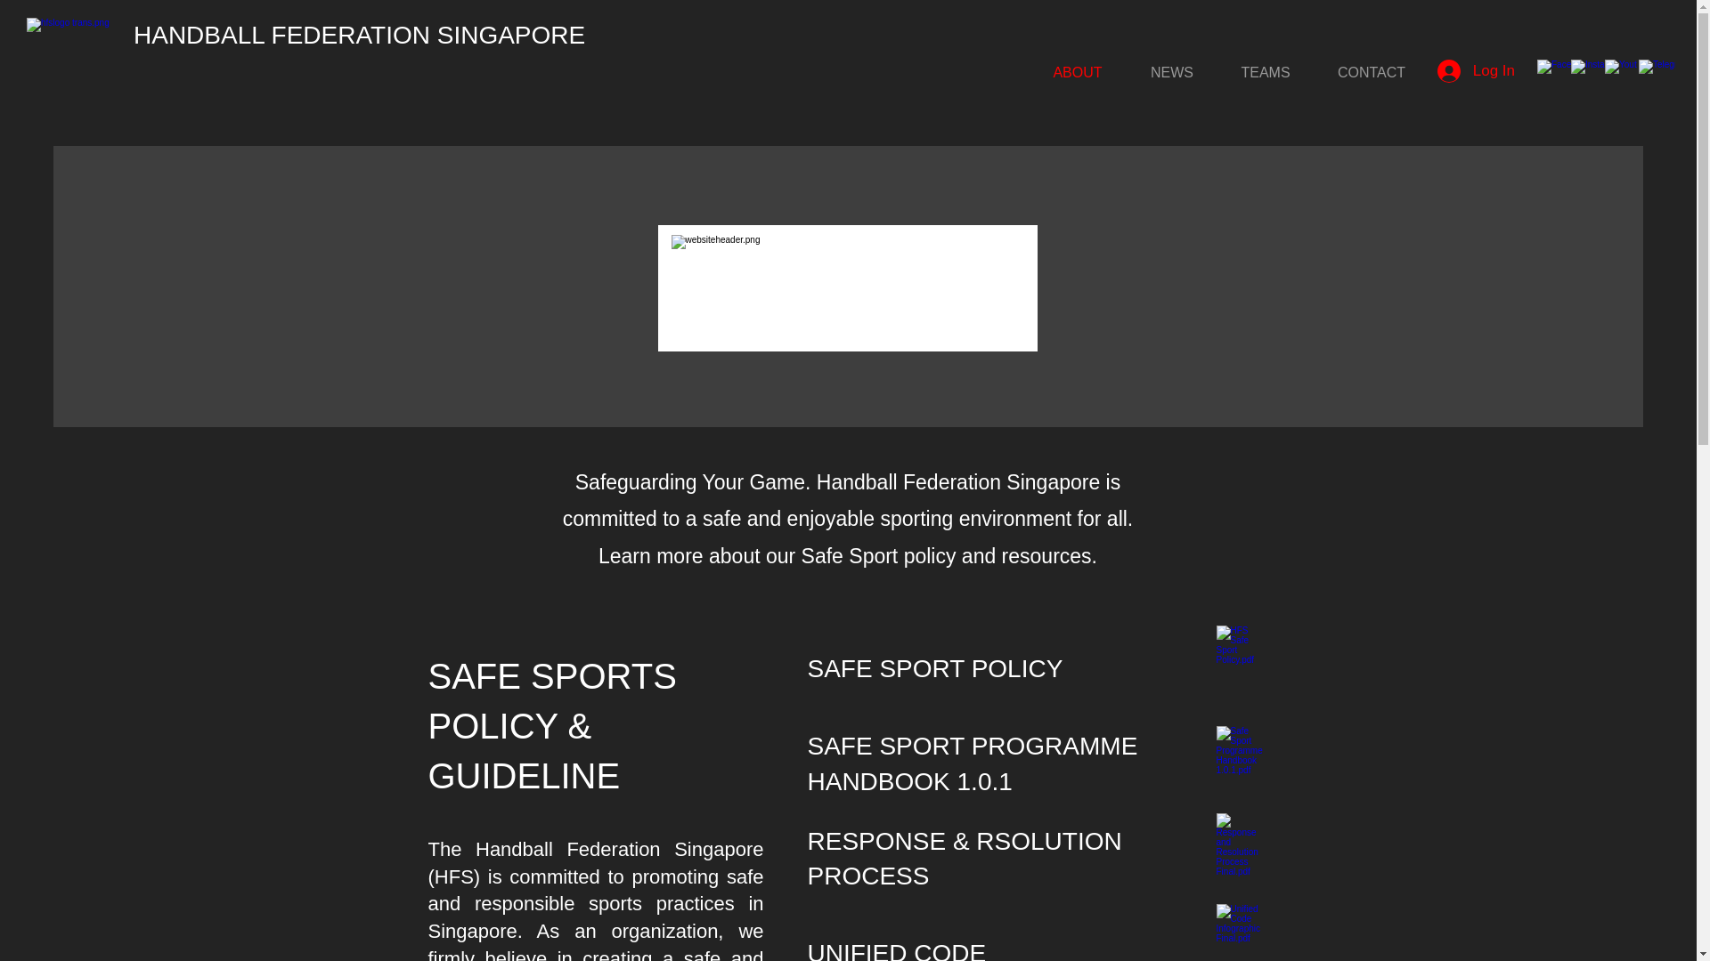 The image size is (1710, 961). Describe the element at coordinates (1238, 933) in the screenshot. I see `Unified Code Infographic Final.pdf` at that location.